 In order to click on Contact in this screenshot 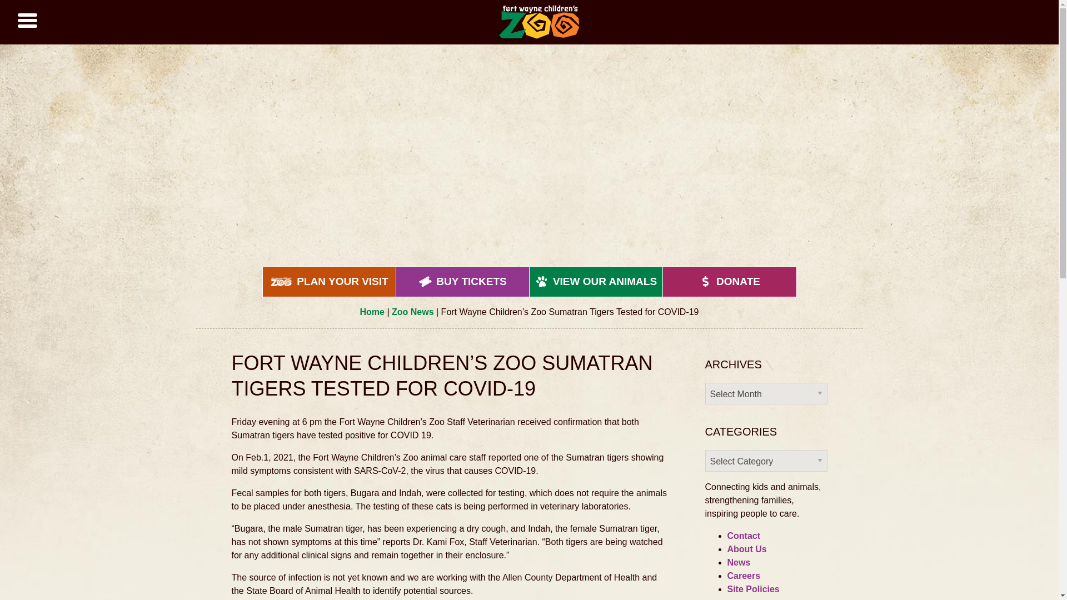, I will do `click(743, 536)`.